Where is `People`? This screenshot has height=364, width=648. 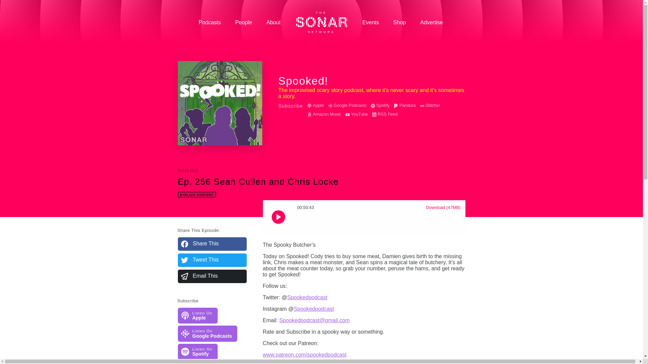 People is located at coordinates (404, 105).